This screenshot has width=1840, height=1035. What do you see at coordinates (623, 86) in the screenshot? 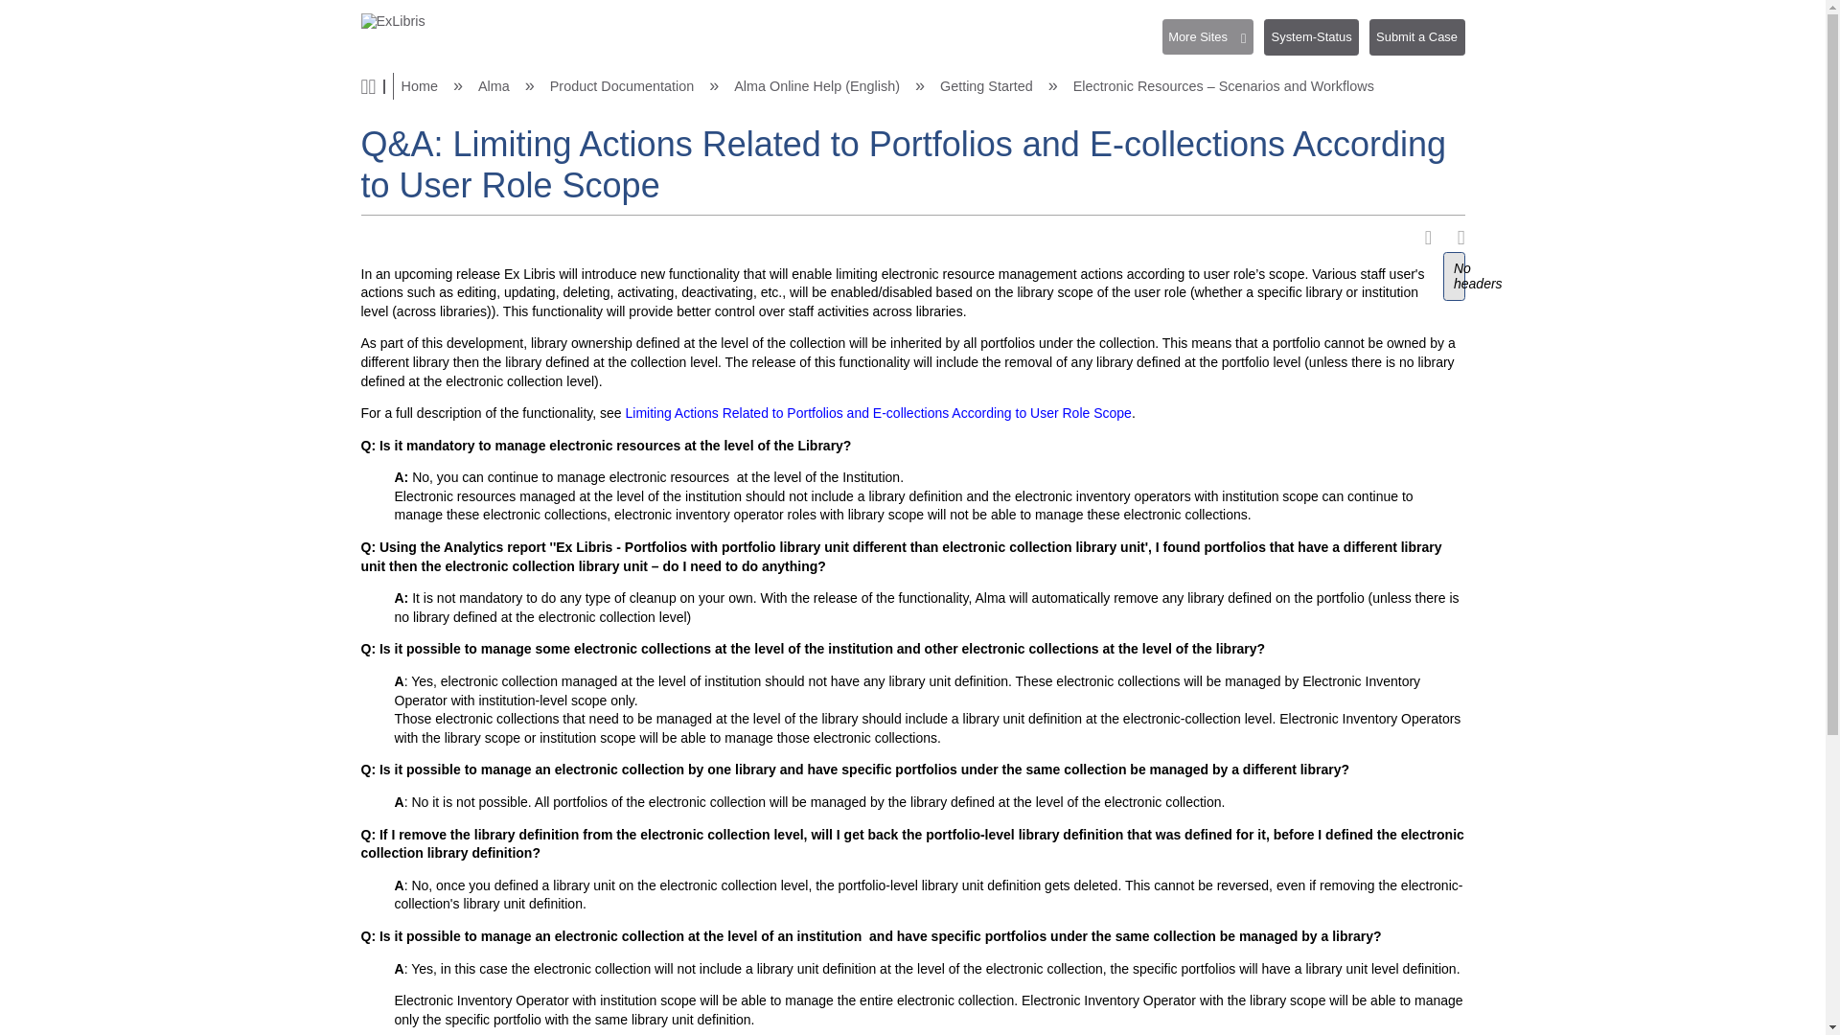
I see `Product Documentation` at bounding box center [623, 86].